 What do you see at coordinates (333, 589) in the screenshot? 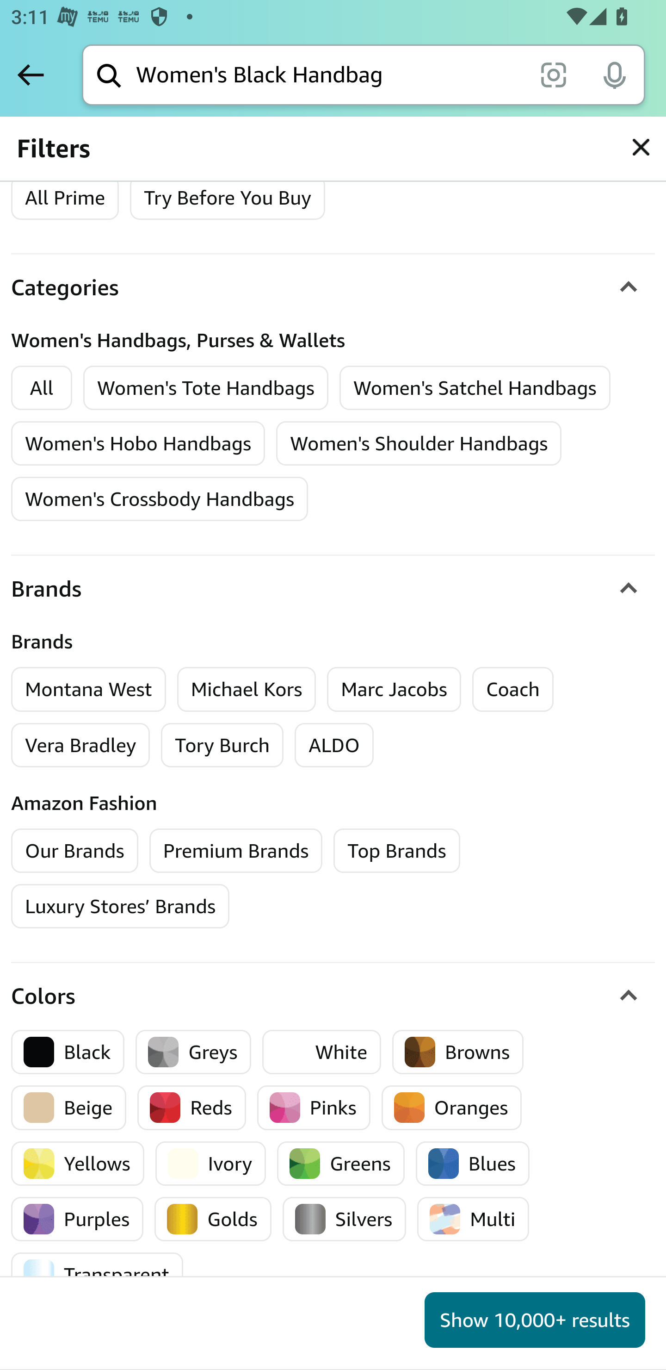
I see `Brands` at bounding box center [333, 589].